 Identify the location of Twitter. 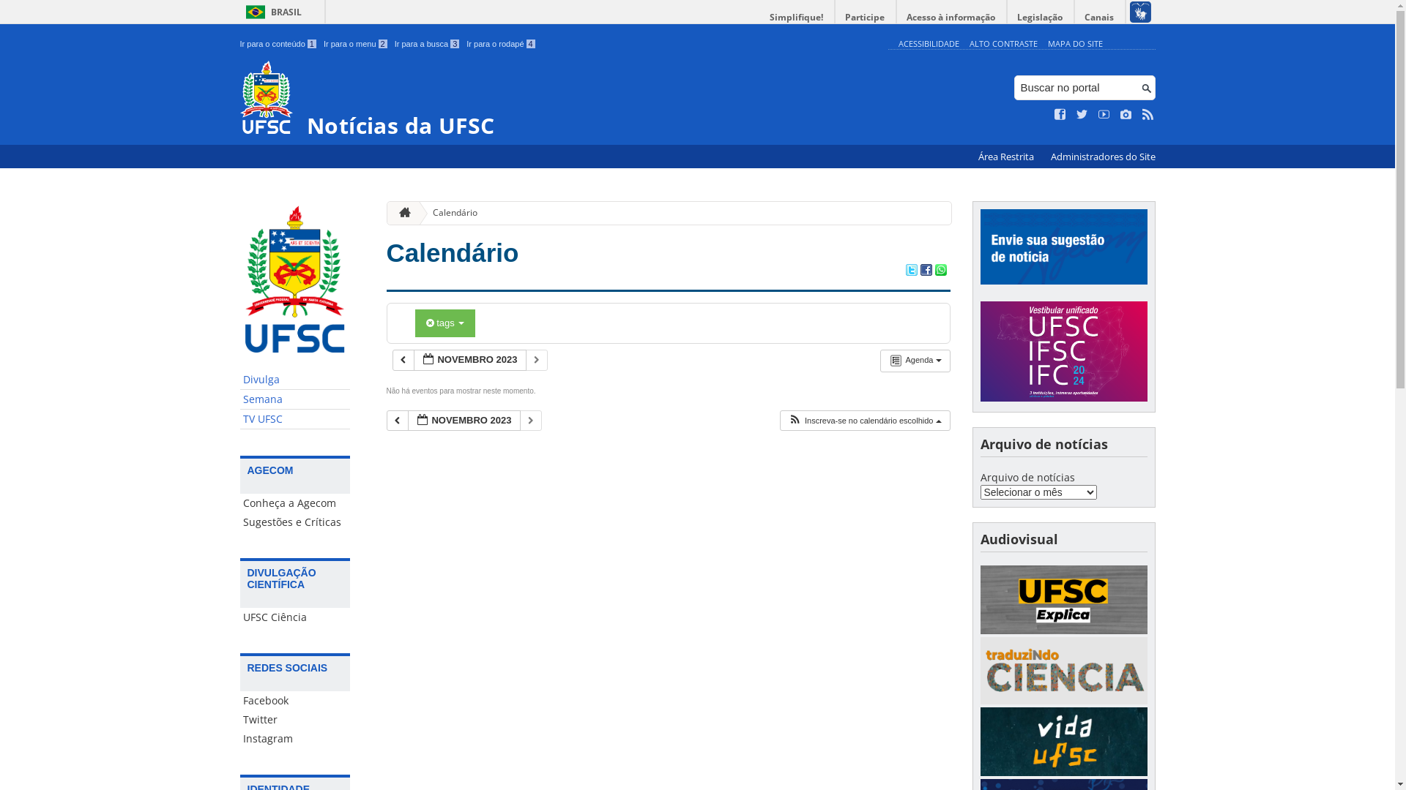
(295, 720).